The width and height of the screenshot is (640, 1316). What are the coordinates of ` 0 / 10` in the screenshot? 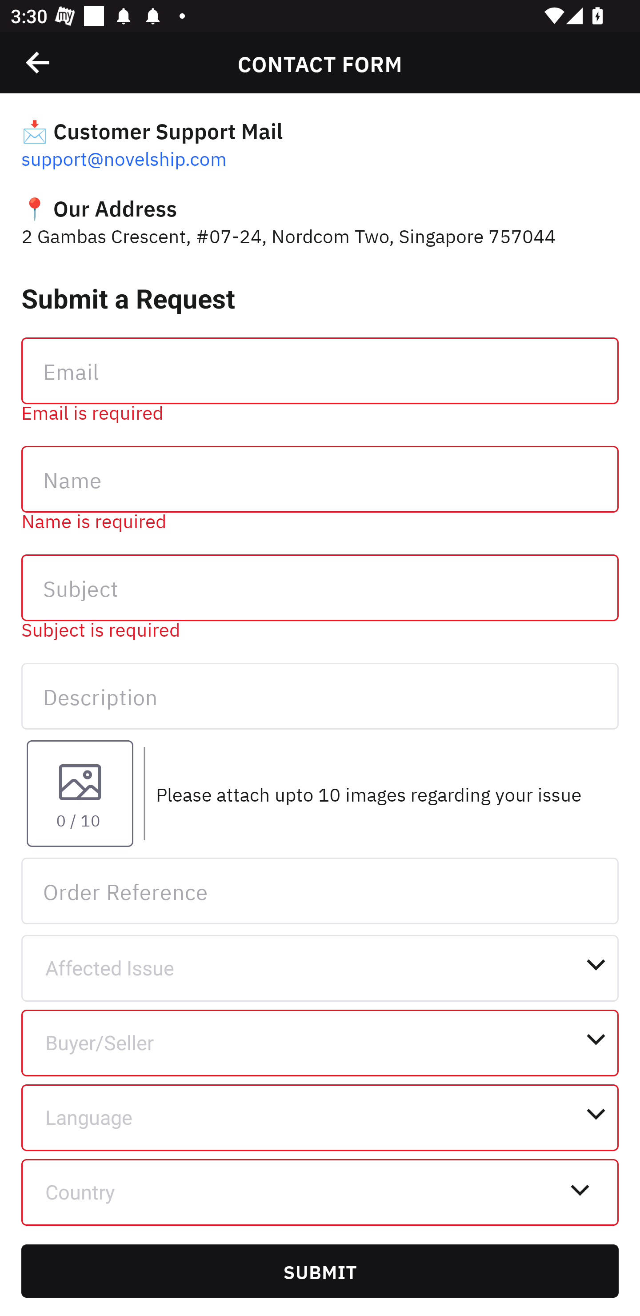 It's located at (80, 793).